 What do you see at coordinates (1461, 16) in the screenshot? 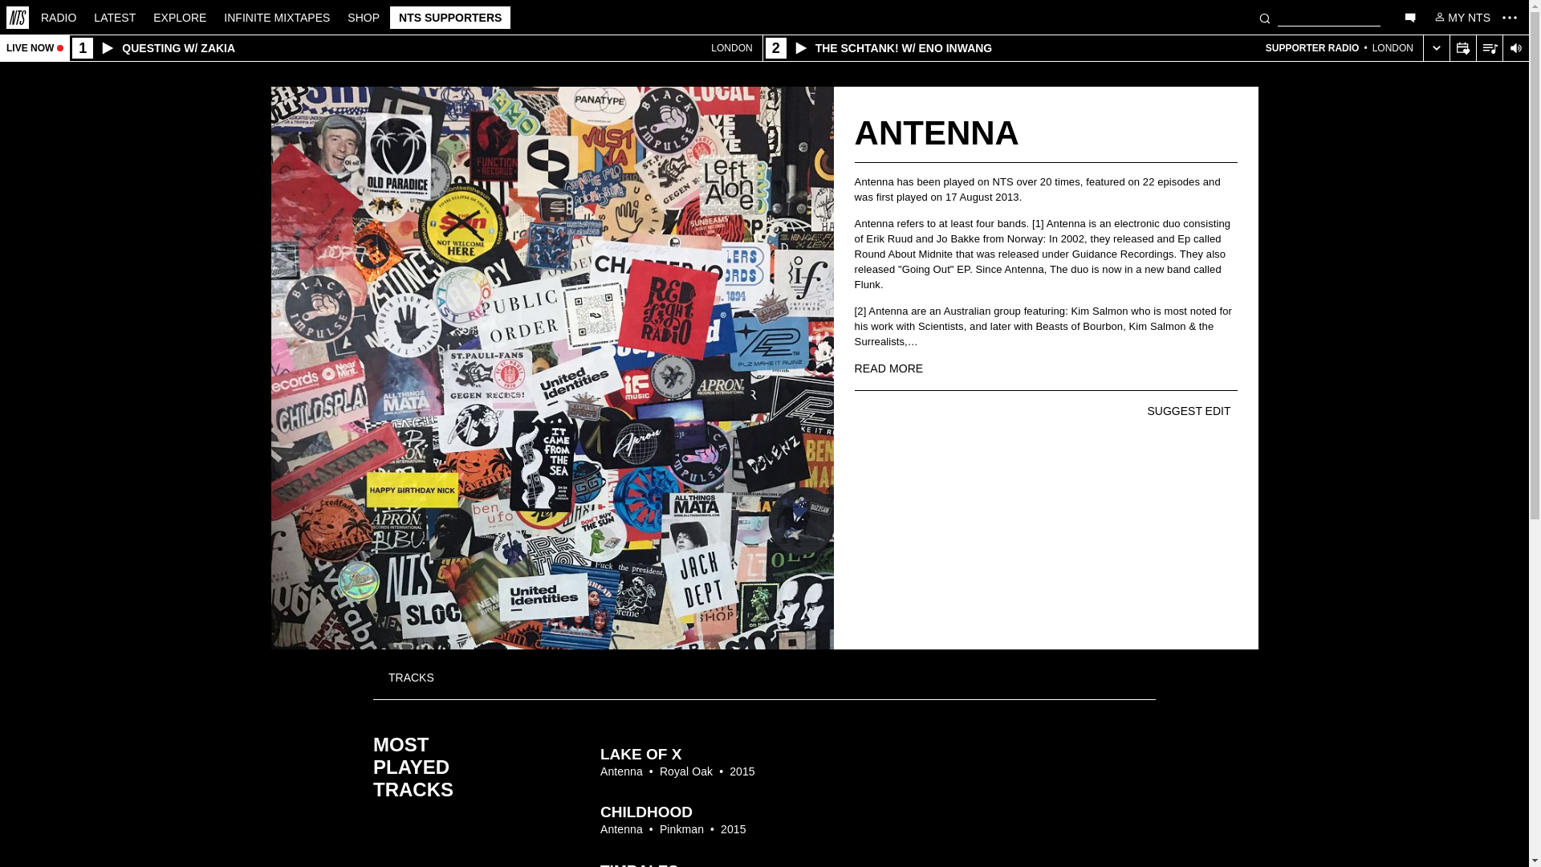
I see `MY NTS` at bounding box center [1461, 16].